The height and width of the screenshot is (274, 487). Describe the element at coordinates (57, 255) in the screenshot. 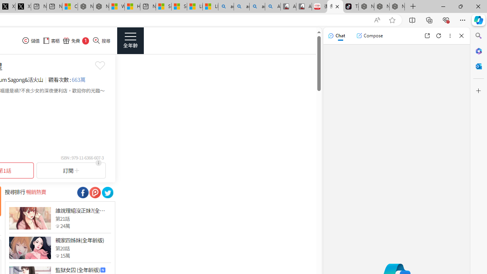

I see `Class: epicon_starpoint` at that location.